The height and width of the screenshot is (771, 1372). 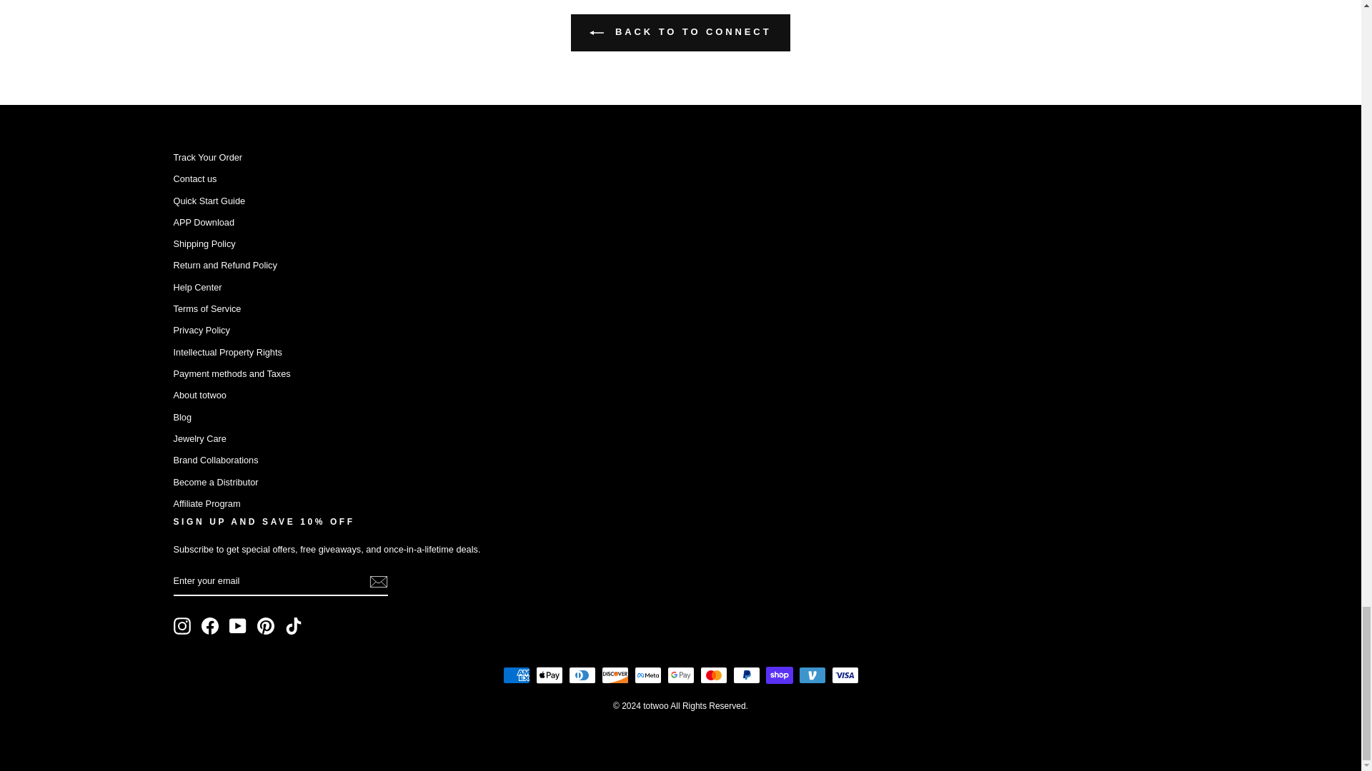 What do you see at coordinates (377, 582) in the screenshot?
I see `icon-email` at bounding box center [377, 582].